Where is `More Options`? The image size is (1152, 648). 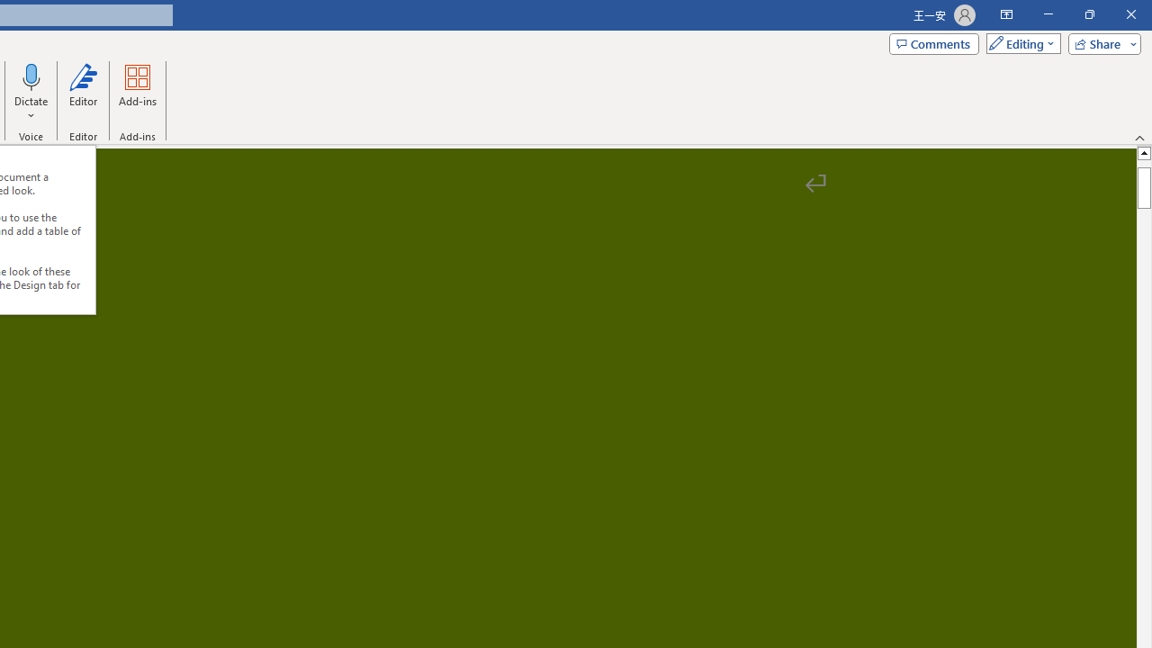 More Options is located at coordinates (31, 109).